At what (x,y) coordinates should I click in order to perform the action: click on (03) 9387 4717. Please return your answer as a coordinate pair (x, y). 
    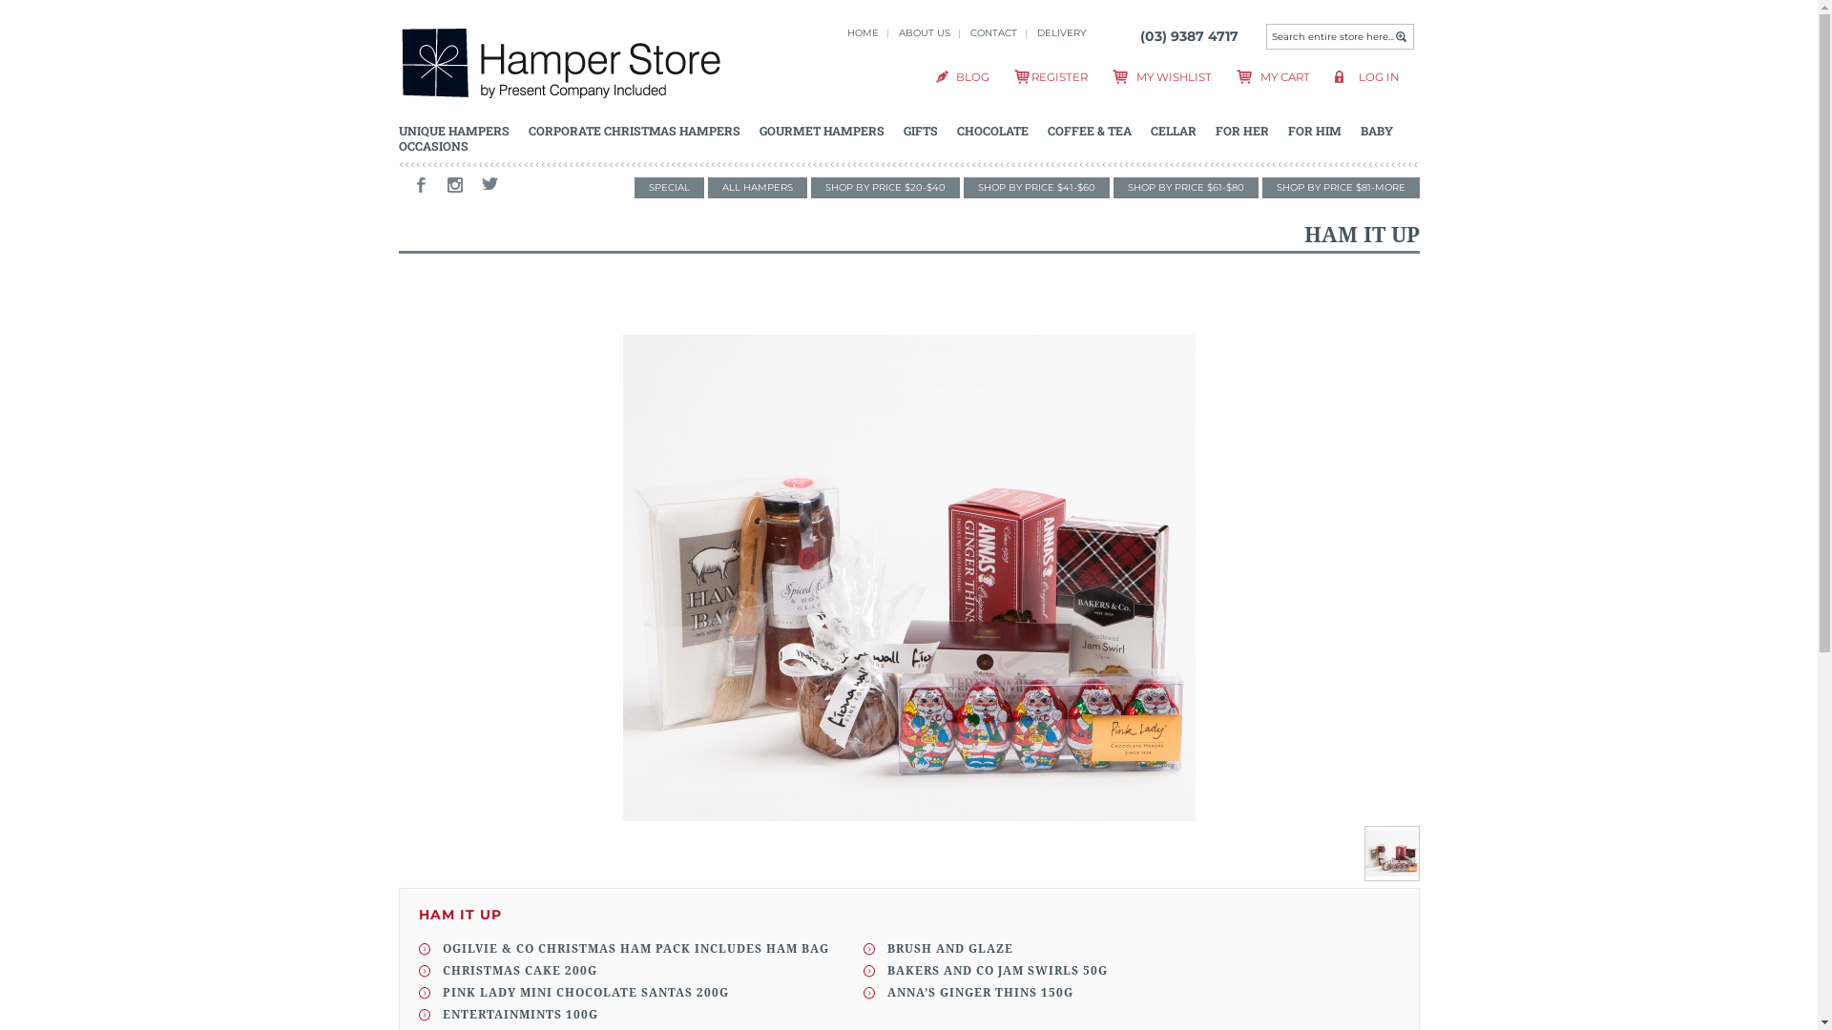
    Looking at the image, I should click on (1189, 36).